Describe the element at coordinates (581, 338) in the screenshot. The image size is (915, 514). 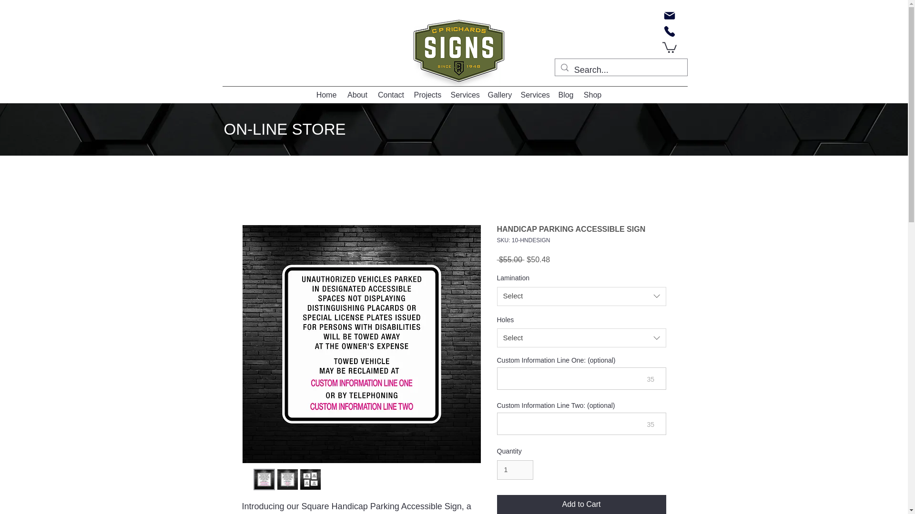
I see `Select` at that location.